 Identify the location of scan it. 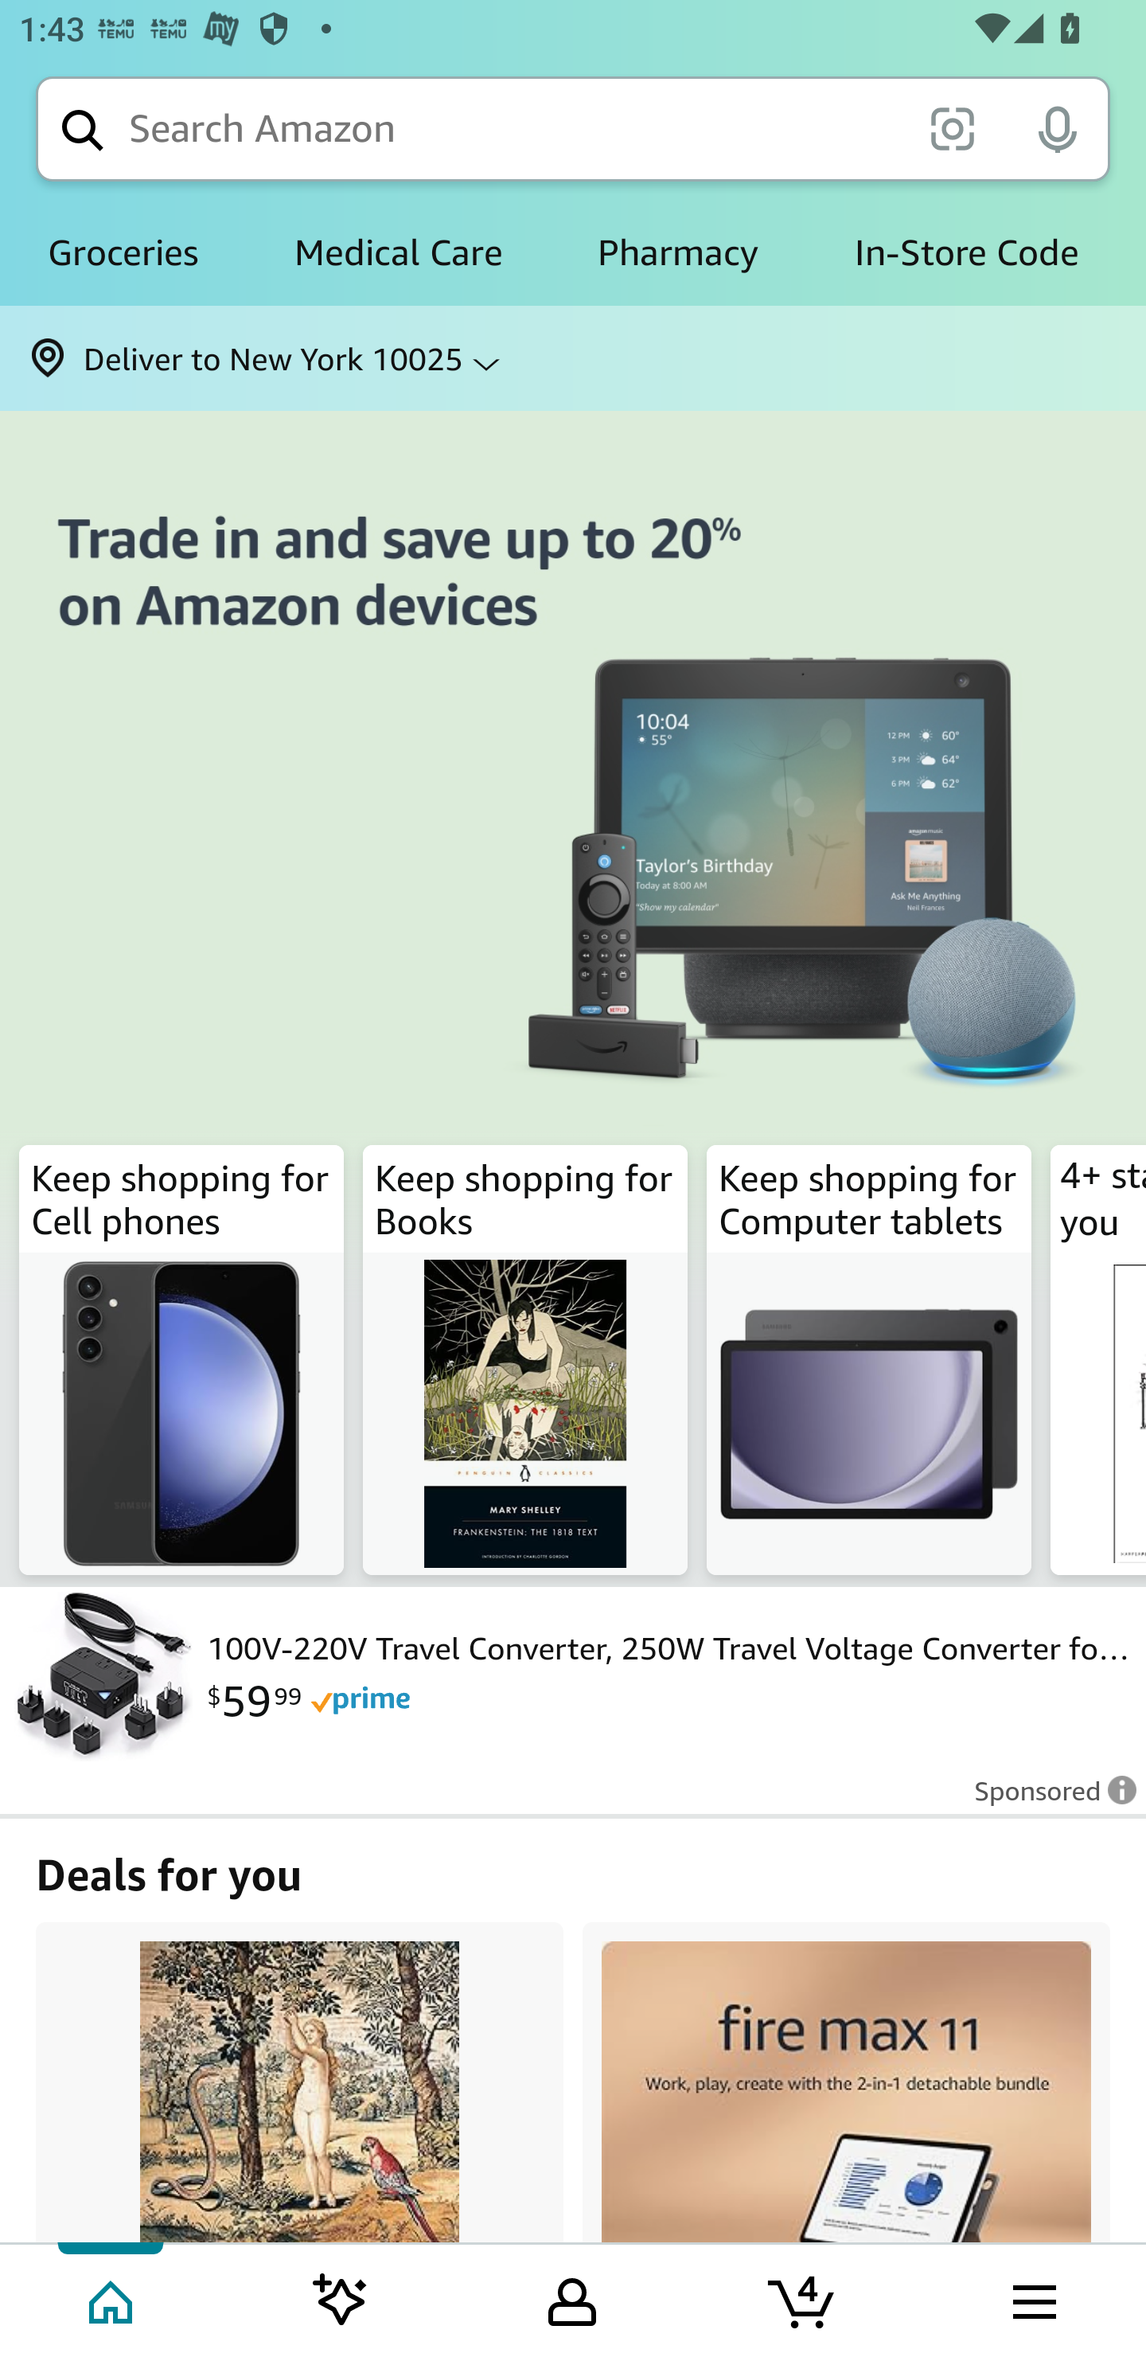
(952, 127).